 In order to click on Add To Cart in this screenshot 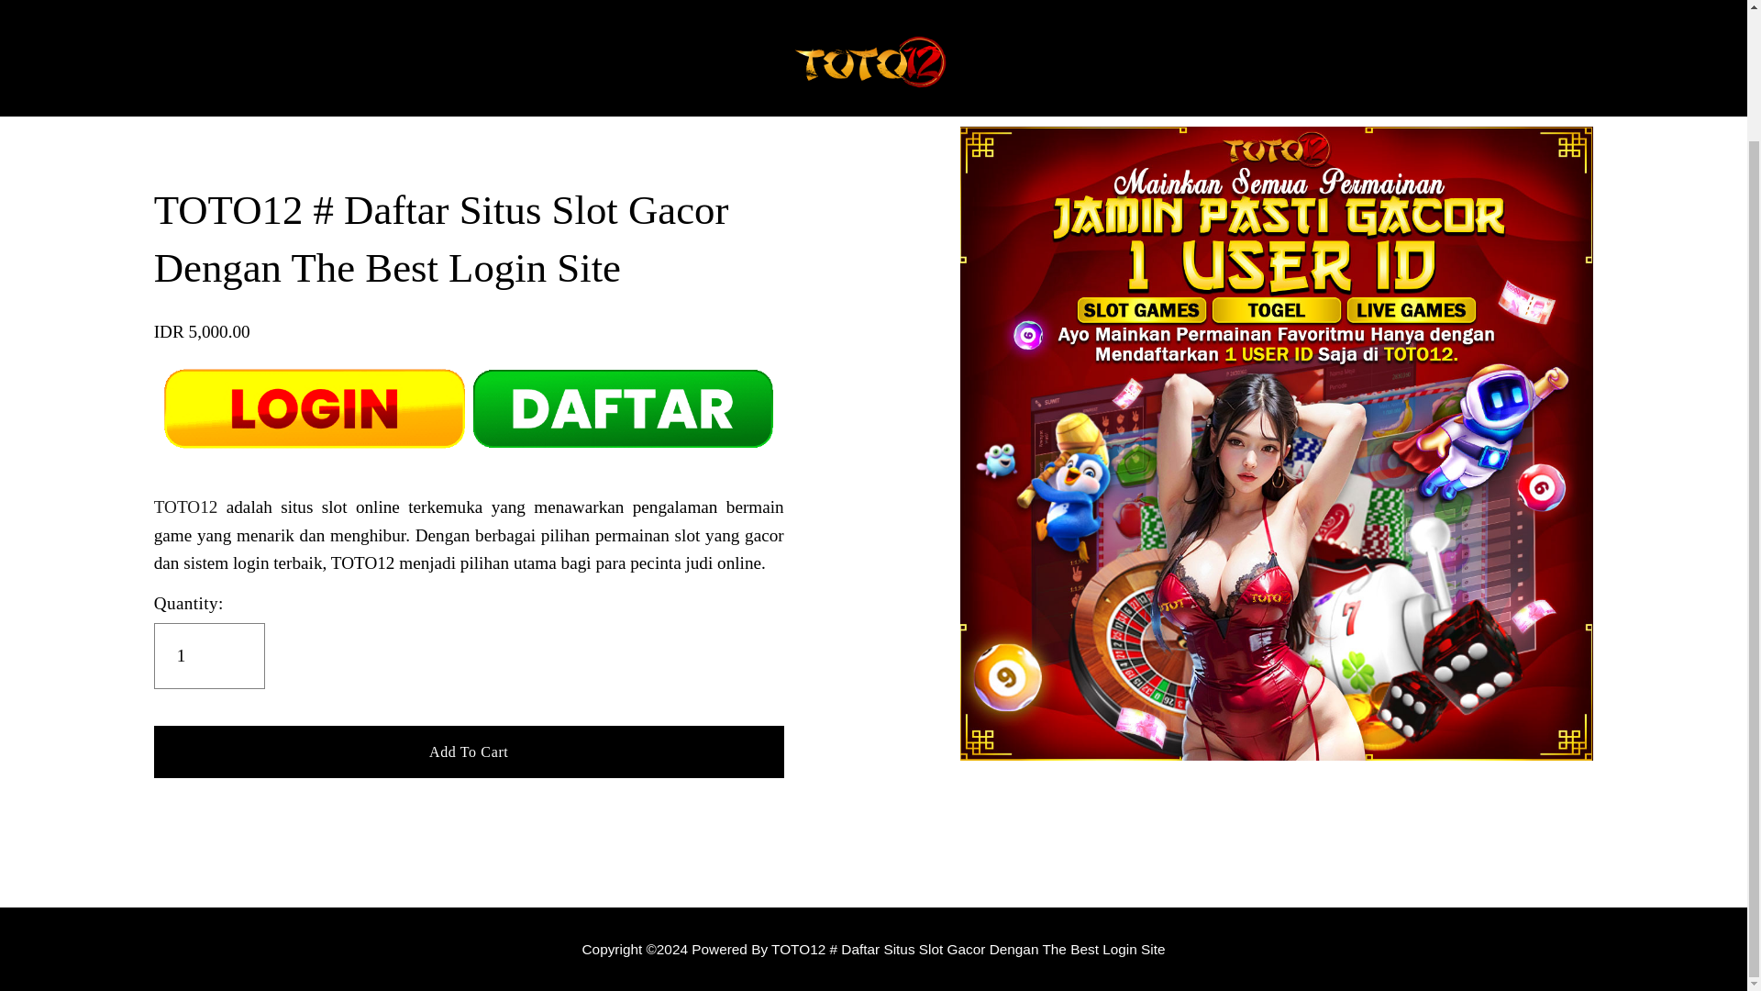, I will do `click(469, 751)`.